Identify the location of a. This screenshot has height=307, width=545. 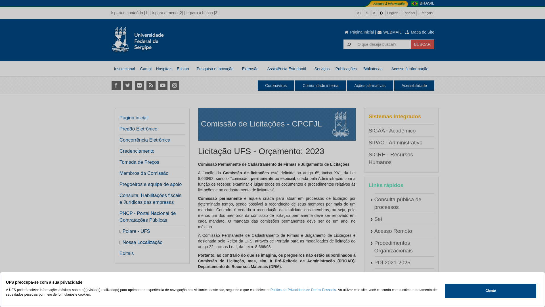
(374, 13).